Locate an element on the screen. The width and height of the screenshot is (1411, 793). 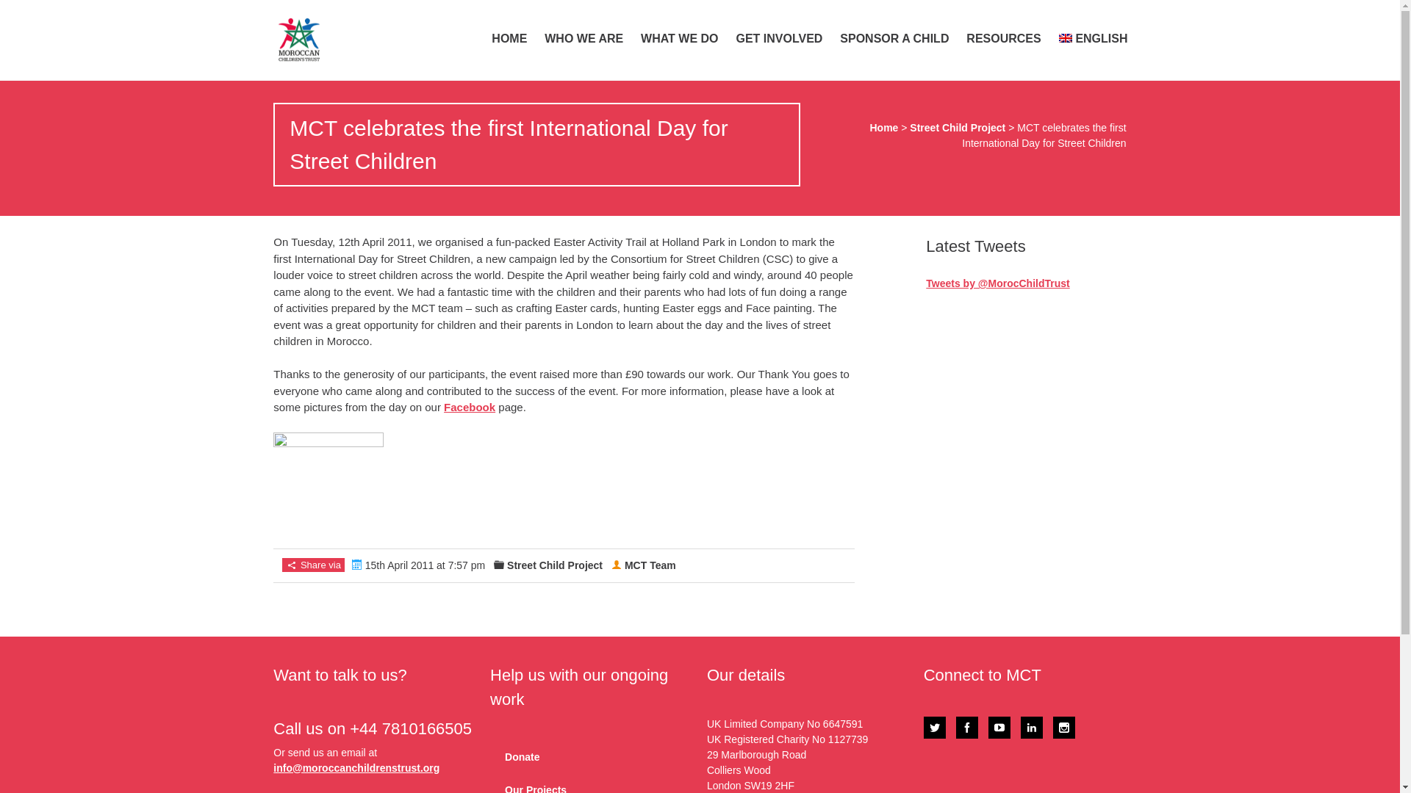
Facepaint is located at coordinates (328, 487).